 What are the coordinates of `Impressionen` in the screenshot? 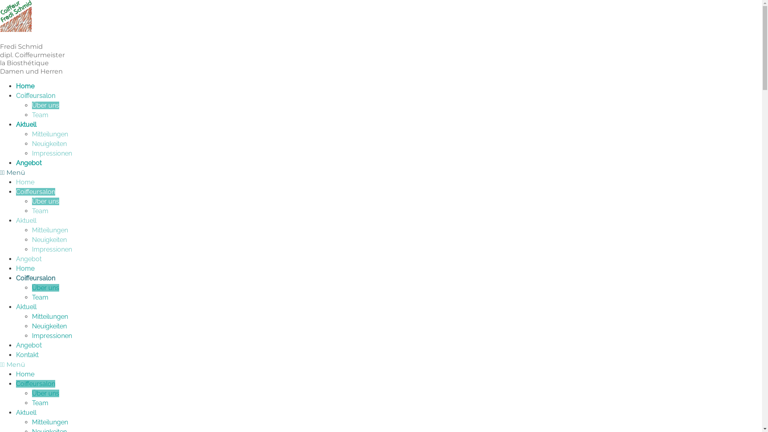 It's located at (52, 250).